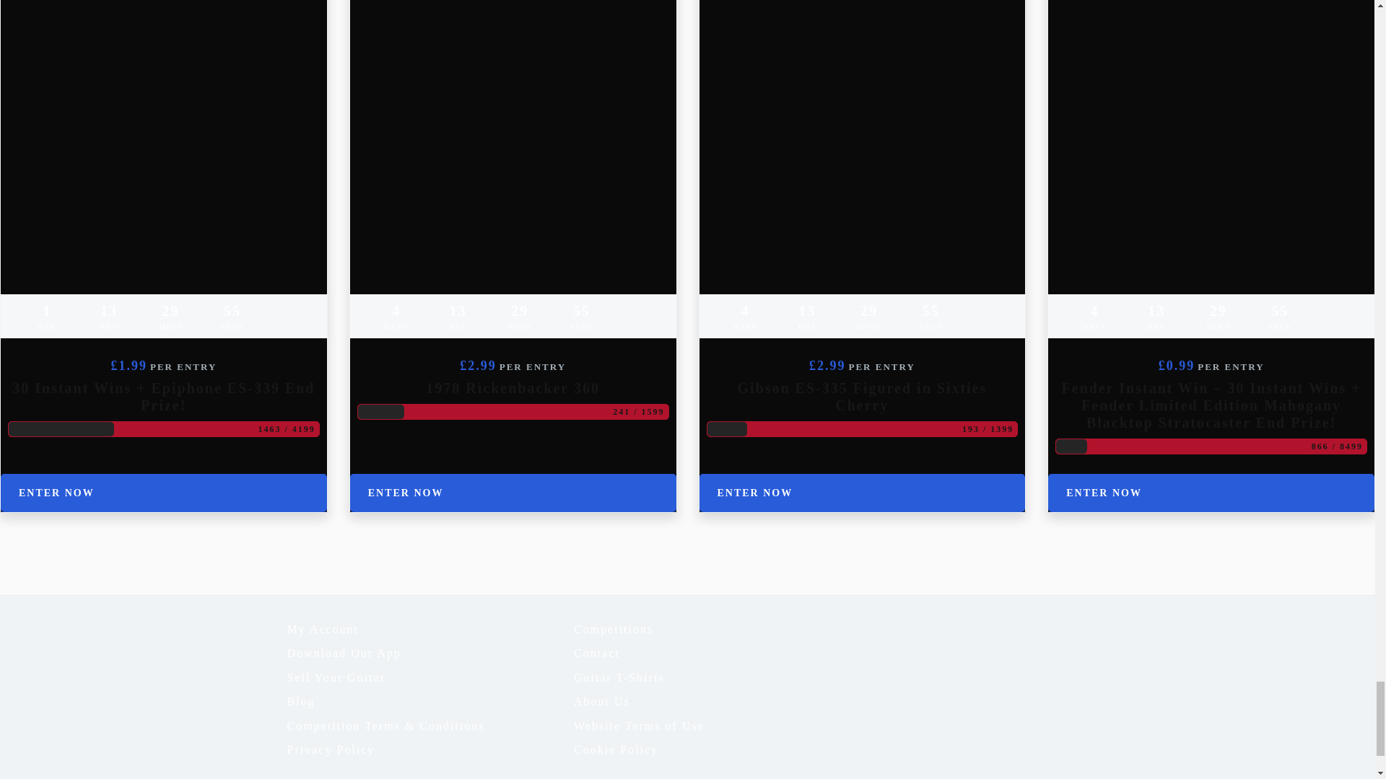 This screenshot has width=1386, height=779. What do you see at coordinates (862, 492) in the screenshot?
I see `ENTER NOW` at bounding box center [862, 492].